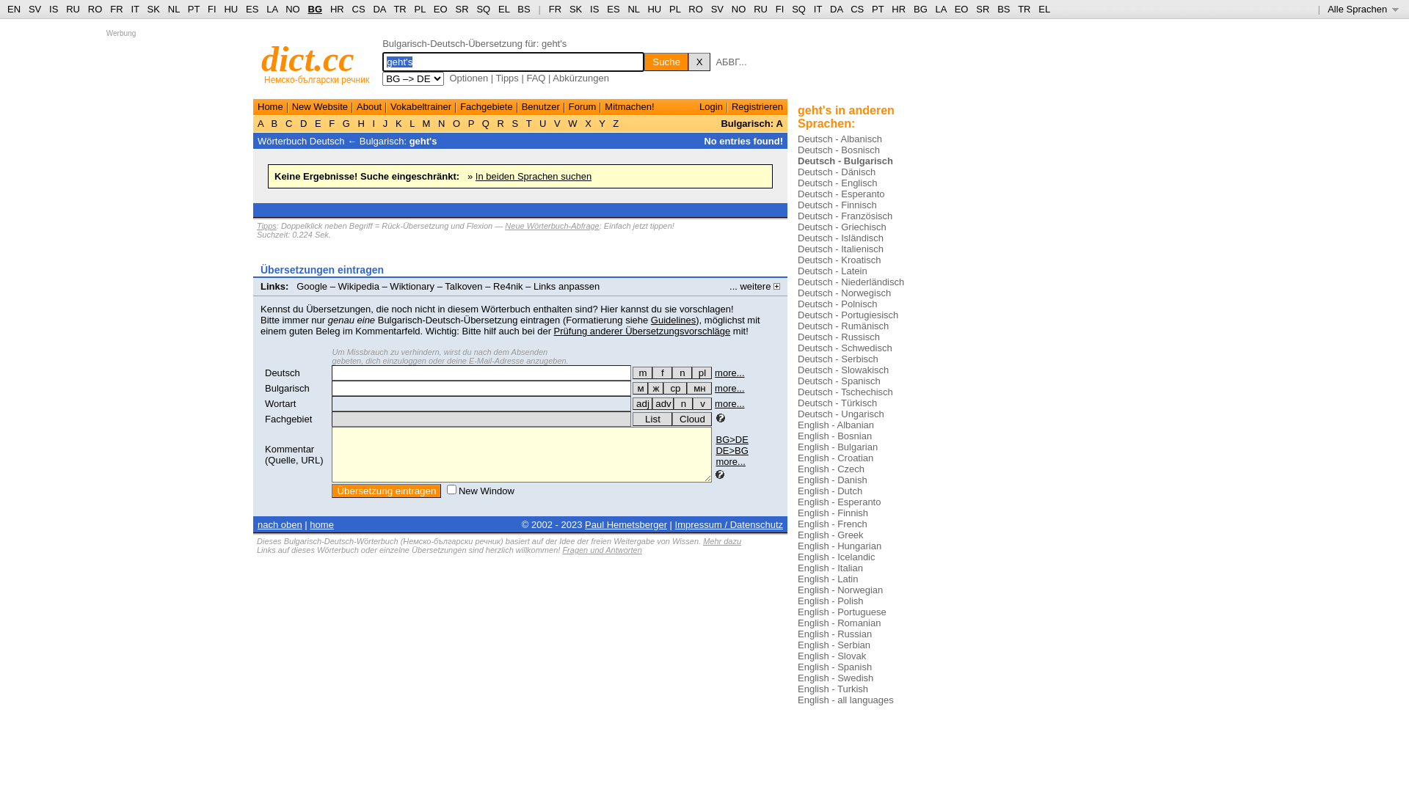 Image resolution: width=1409 pixels, height=792 pixels. Describe the element at coordinates (230, 9) in the screenshot. I see `HU` at that location.